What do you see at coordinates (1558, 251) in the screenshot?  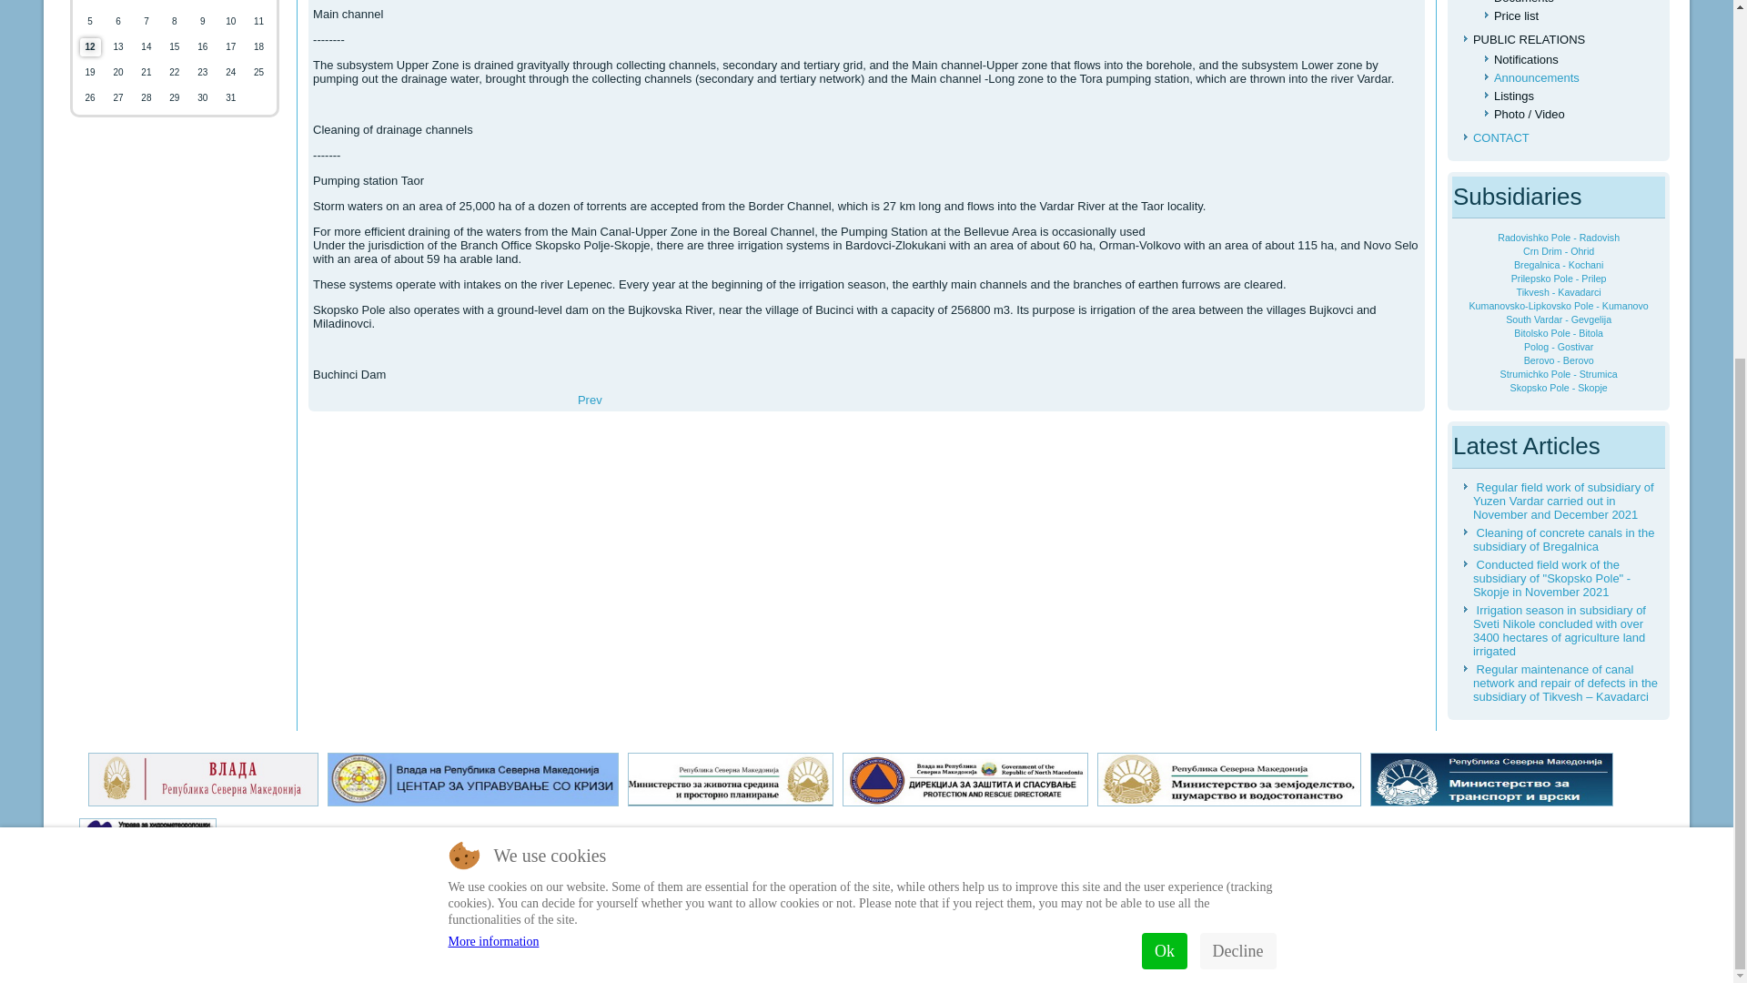 I see `Crn Drim - Ohrid` at bounding box center [1558, 251].